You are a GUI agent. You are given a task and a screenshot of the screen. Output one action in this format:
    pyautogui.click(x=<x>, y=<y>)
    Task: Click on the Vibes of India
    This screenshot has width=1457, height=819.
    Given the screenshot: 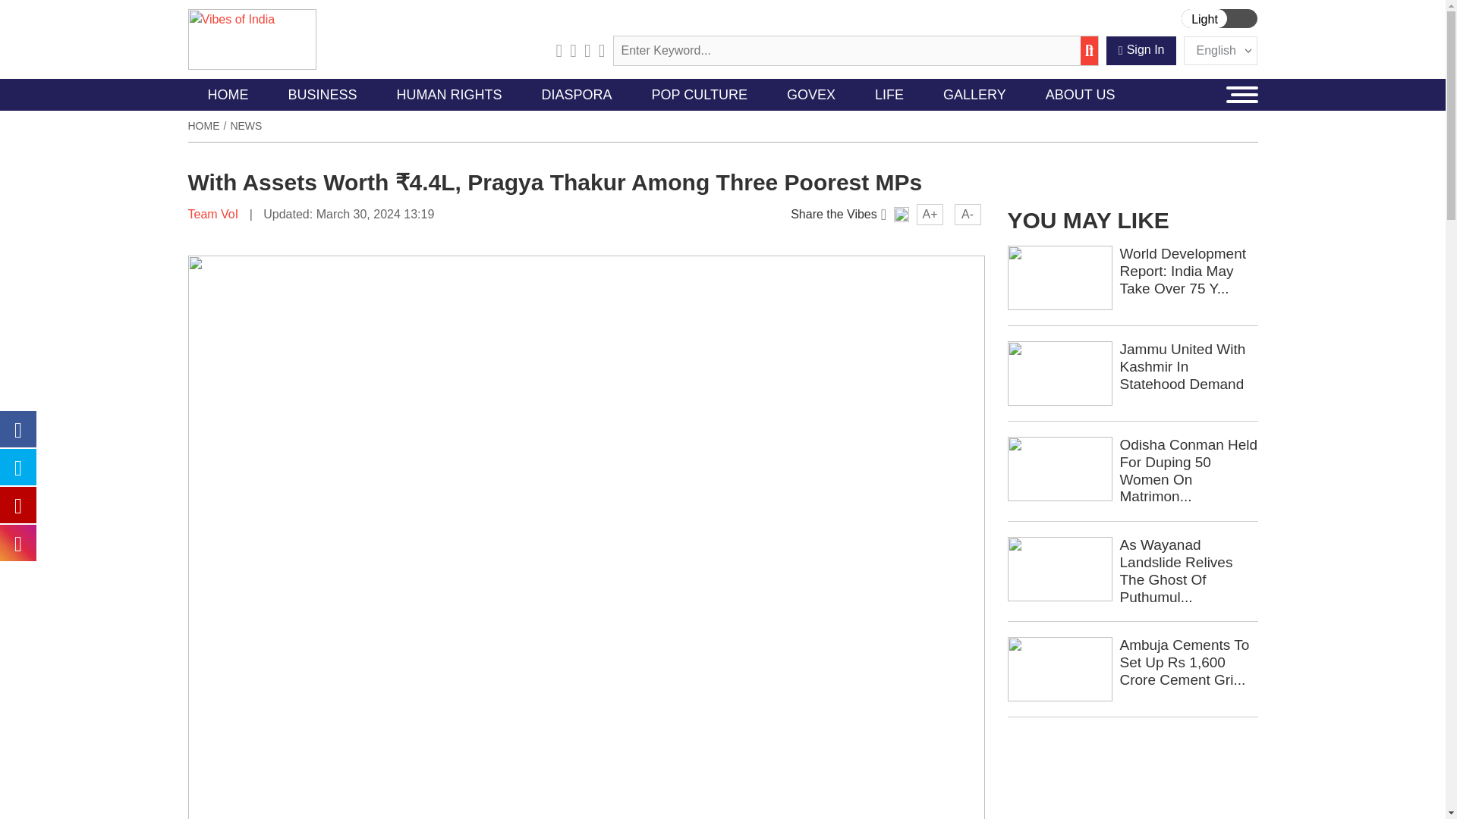 What is the action you would take?
    pyautogui.click(x=252, y=39)
    